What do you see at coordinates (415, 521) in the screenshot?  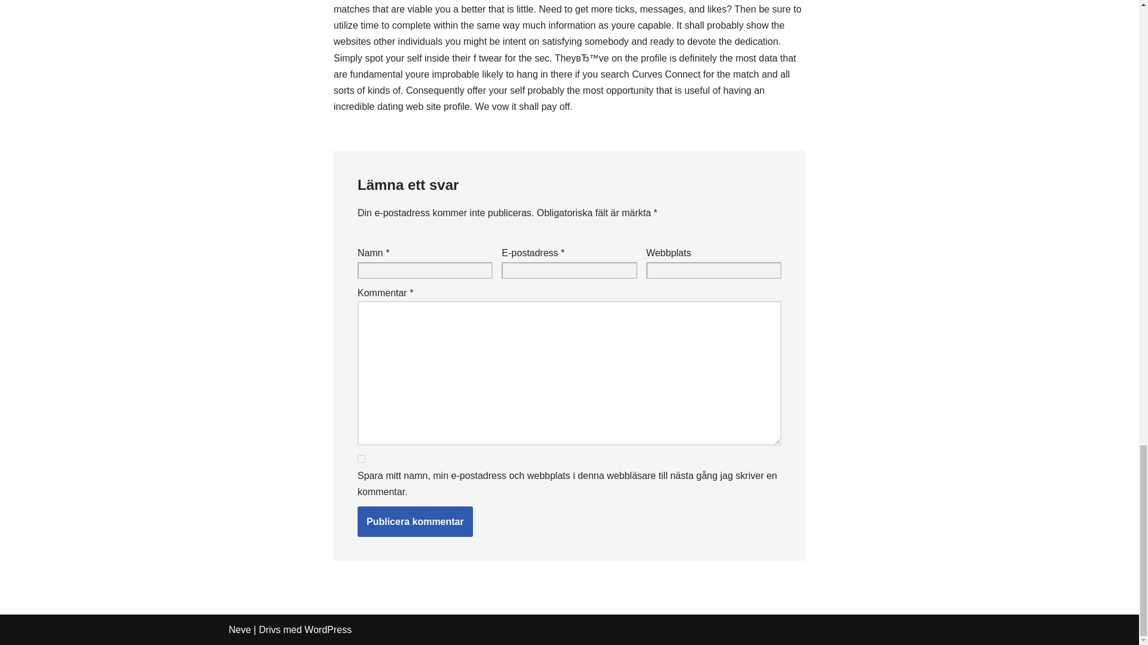 I see `Publicera kommentar` at bounding box center [415, 521].